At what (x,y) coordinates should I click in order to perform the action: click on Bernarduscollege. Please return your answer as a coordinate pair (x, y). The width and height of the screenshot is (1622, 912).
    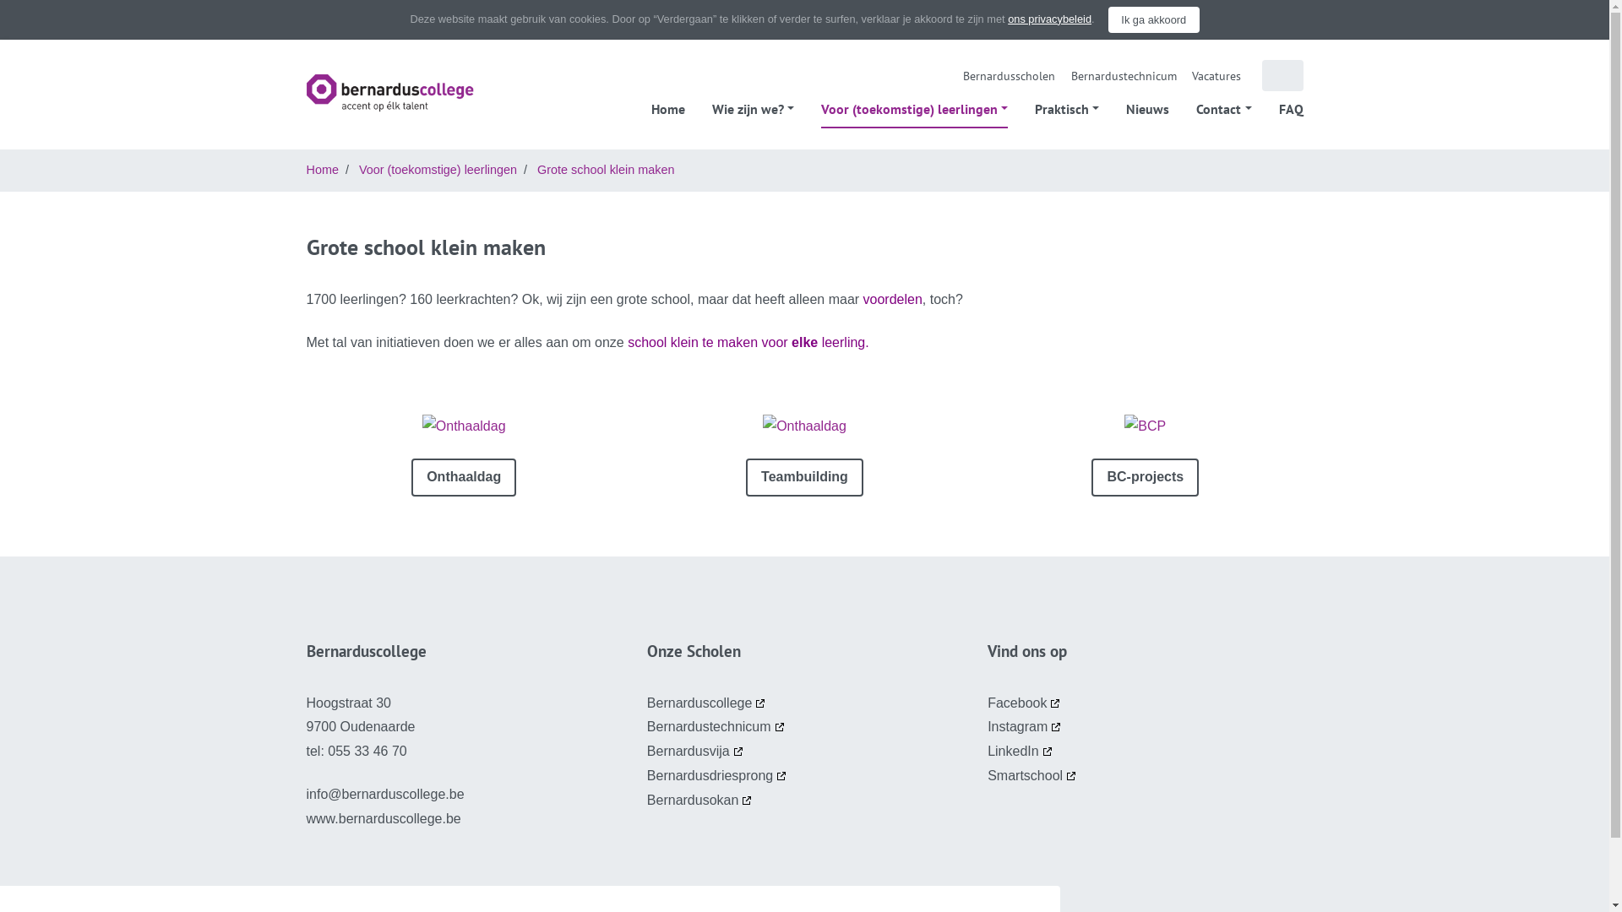
    Looking at the image, I should click on (400, 93).